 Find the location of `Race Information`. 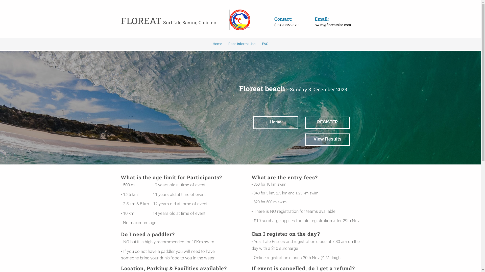

Race Information is located at coordinates (242, 44).